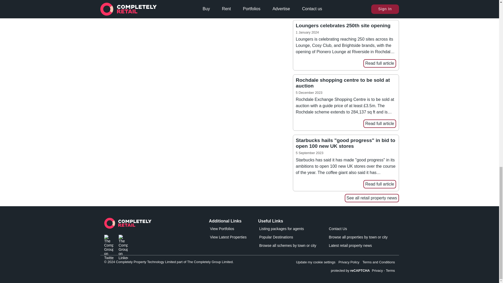  Describe the element at coordinates (358, 246) in the screenshot. I see `Latest retail property news` at that location.